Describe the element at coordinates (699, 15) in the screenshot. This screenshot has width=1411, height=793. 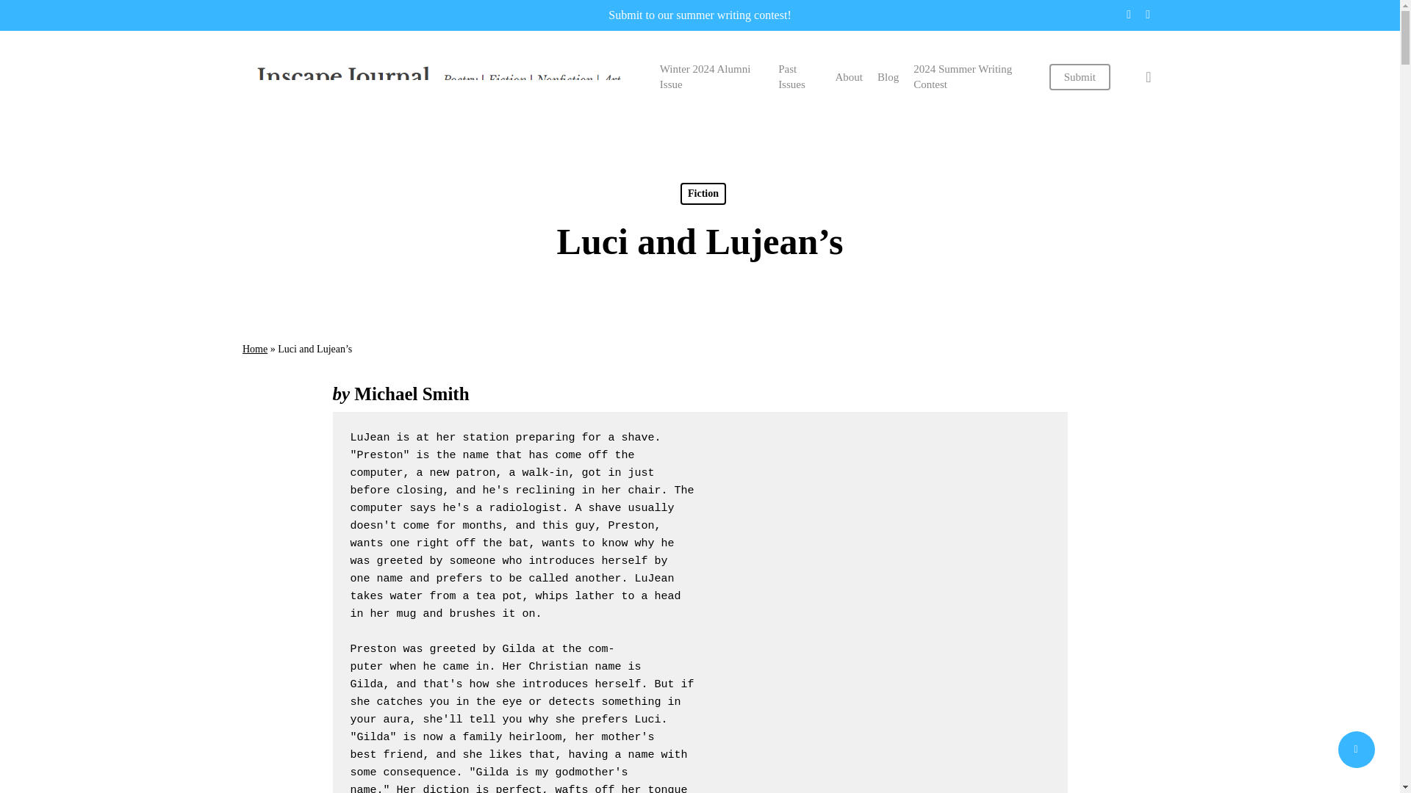
I see `Submit to our summer writing contest!` at that location.